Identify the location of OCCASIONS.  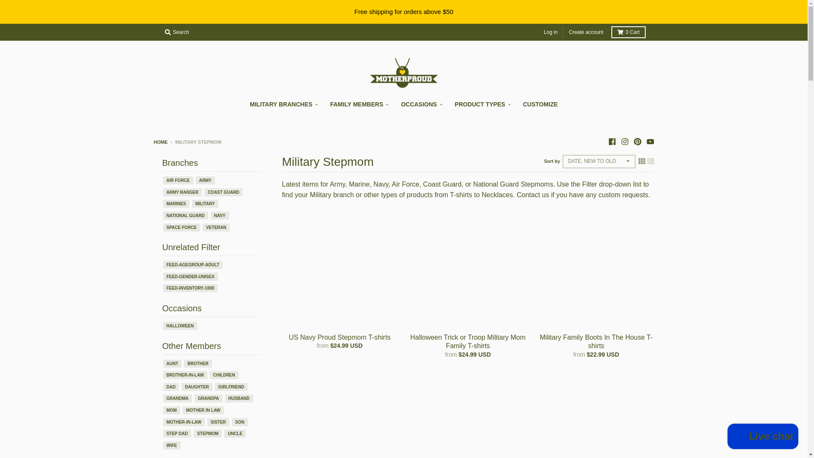
(421, 104).